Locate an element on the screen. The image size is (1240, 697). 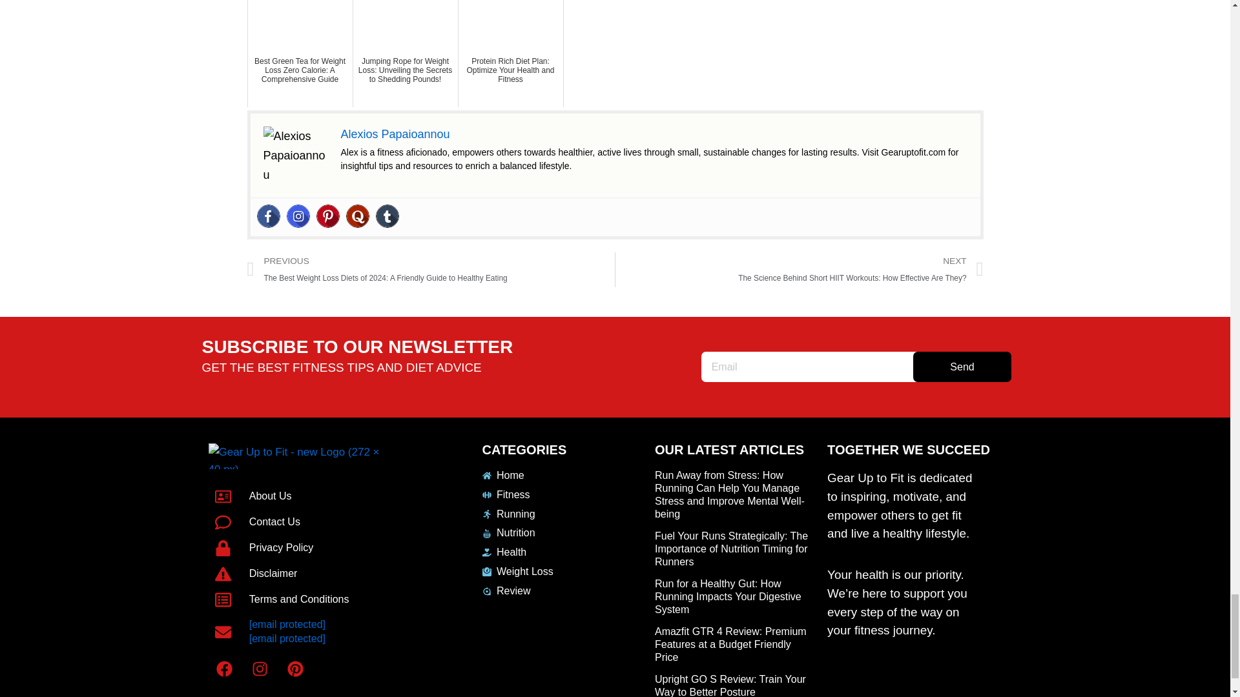
Contact Us is located at coordinates (305, 522).